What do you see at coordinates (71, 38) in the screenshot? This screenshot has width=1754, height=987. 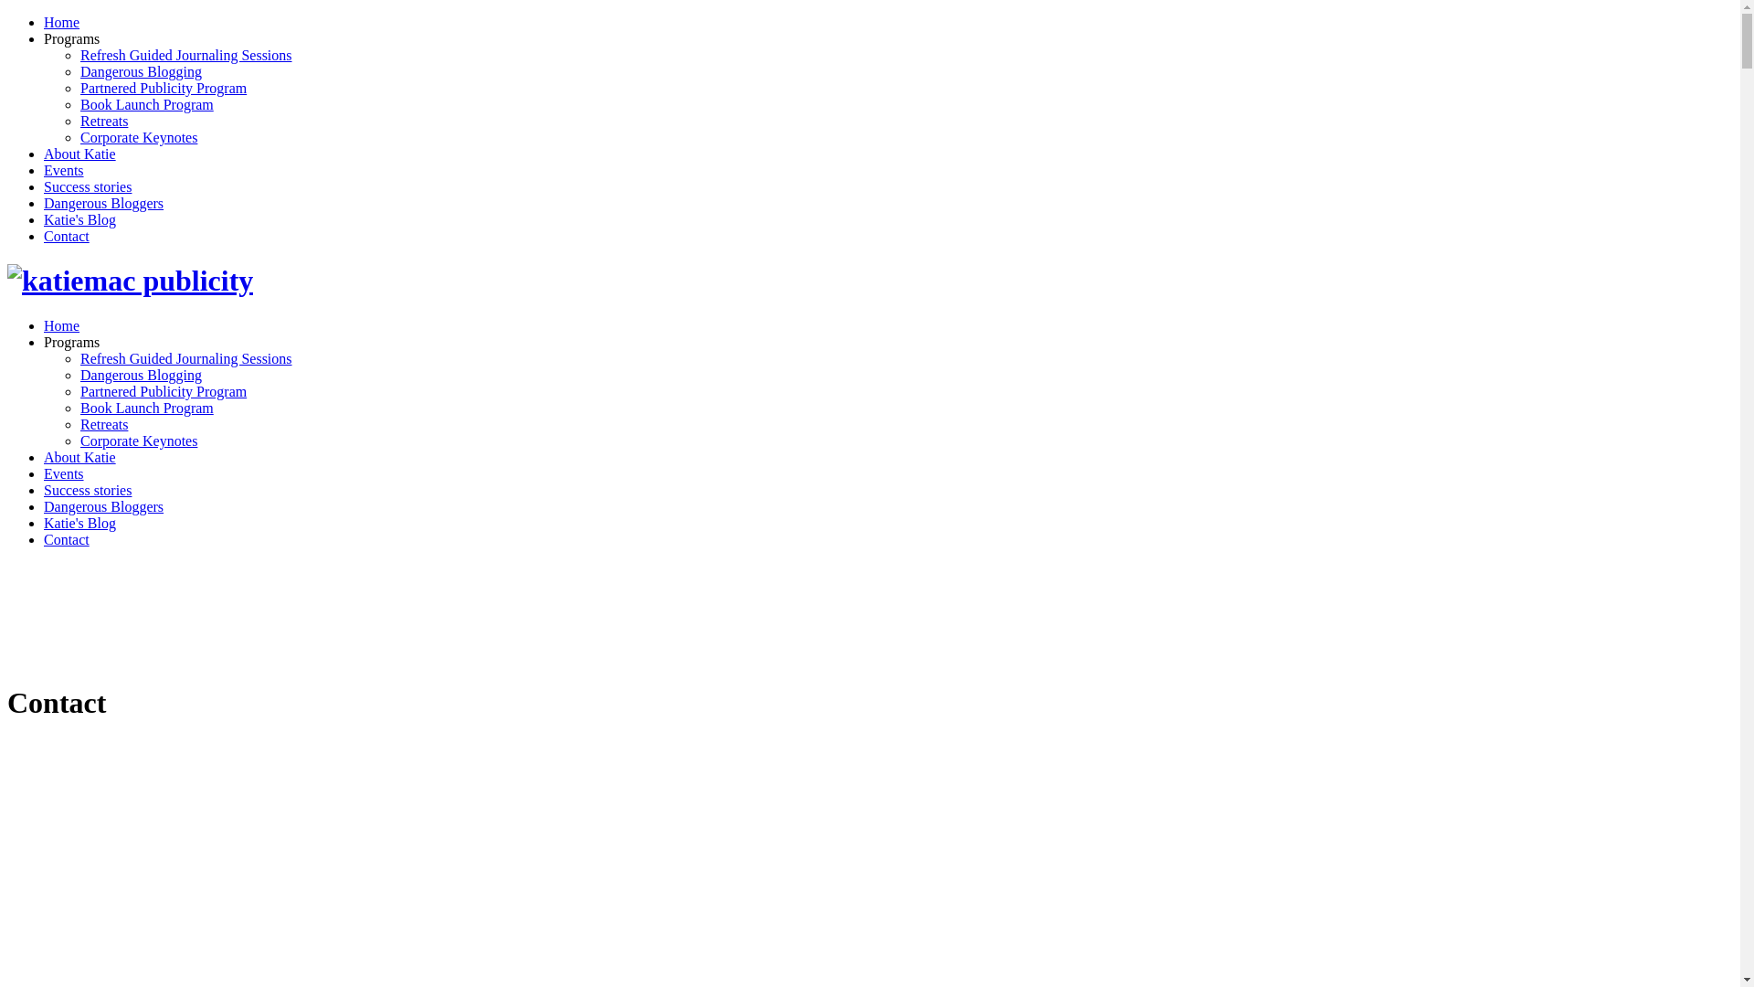 I see `Programs` at bounding box center [71, 38].